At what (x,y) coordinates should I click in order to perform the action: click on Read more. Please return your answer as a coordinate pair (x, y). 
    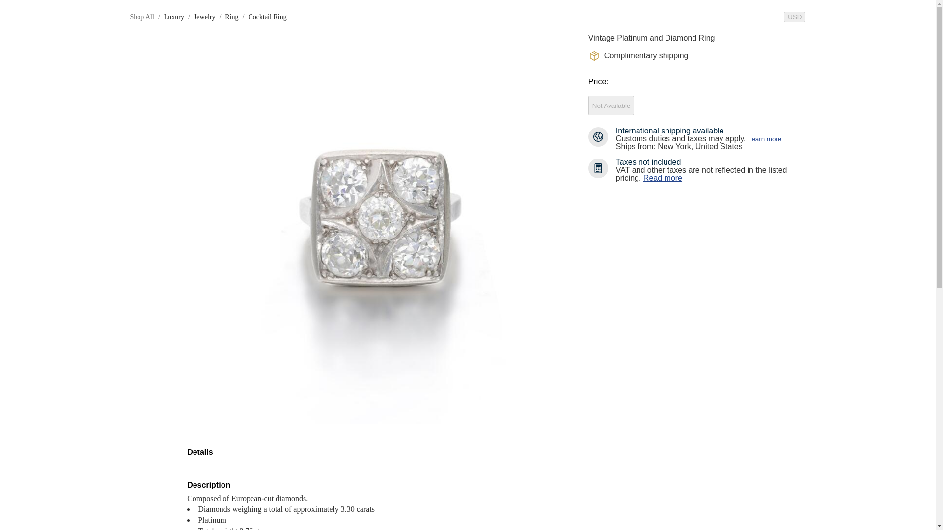
    Looking at the image, I should click on (662, 178).